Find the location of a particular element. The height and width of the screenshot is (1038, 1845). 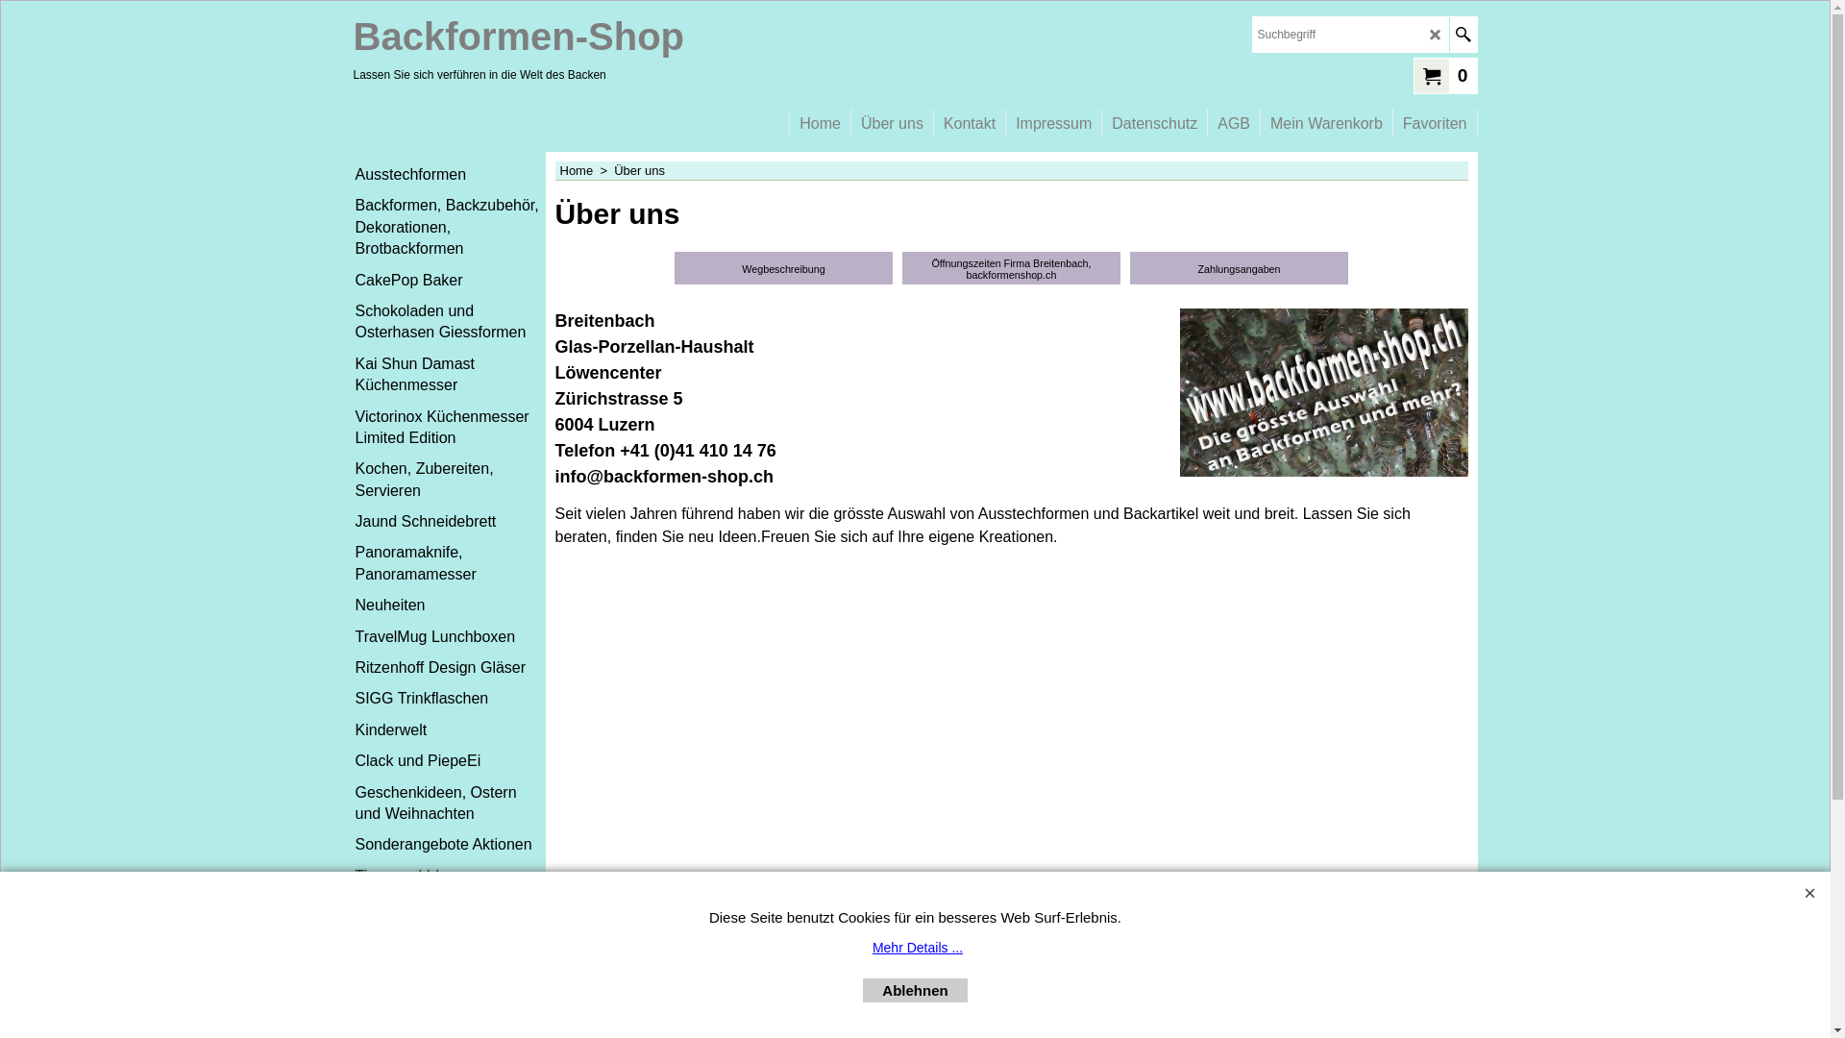

TravelMug Lunchboxen is located at coordinates (450, 637).